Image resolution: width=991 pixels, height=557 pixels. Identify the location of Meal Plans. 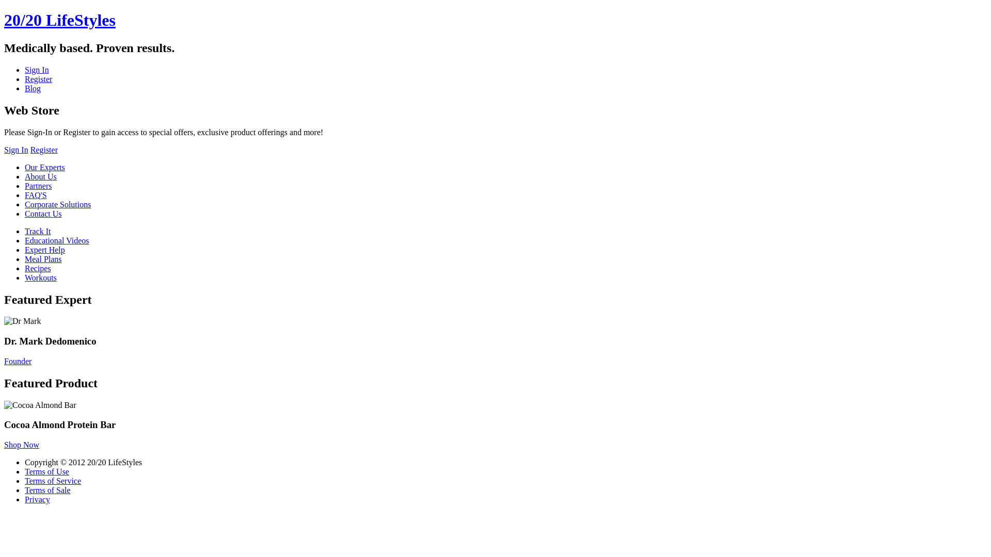
(43, 259).